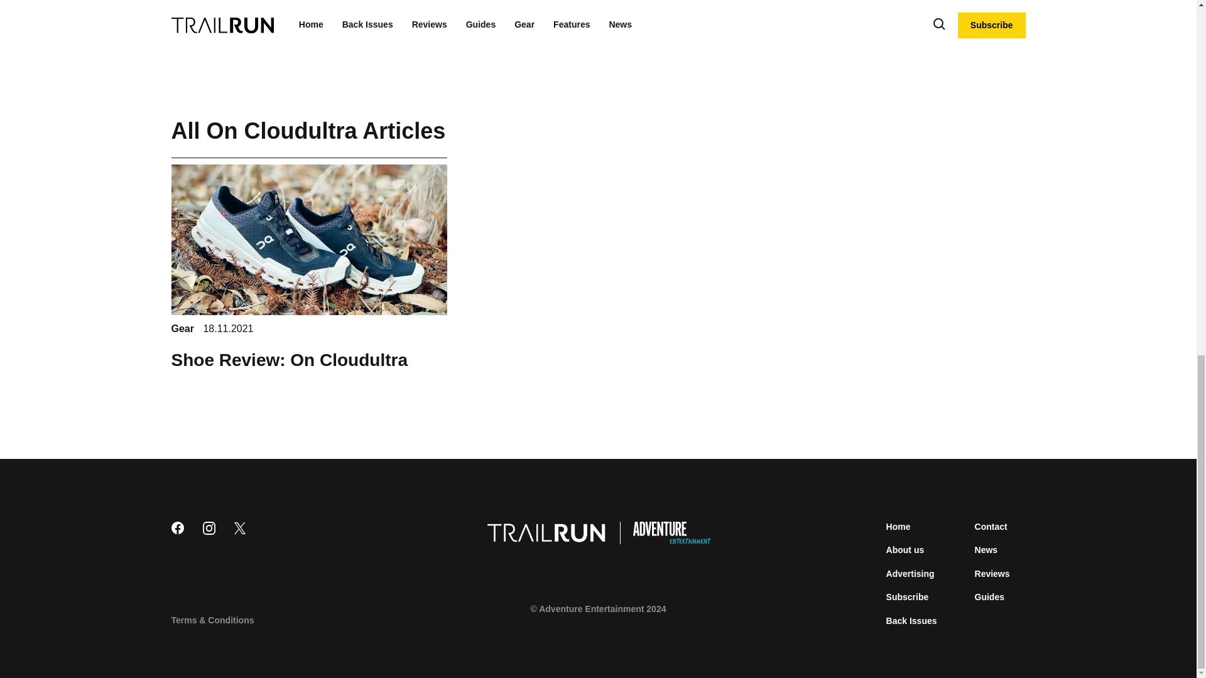  What do you see at coordinates (986, 550) in the screenshot?
I see `News` at bounding box center [986, 550].